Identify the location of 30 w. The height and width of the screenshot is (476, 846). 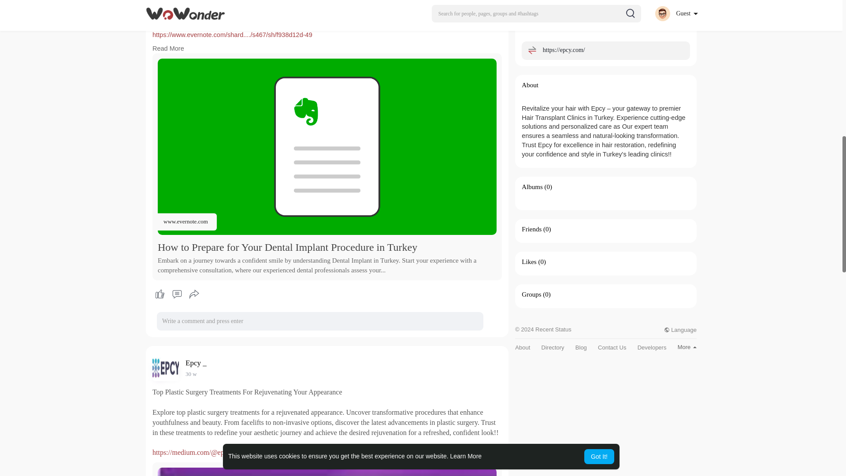
(191, 374).